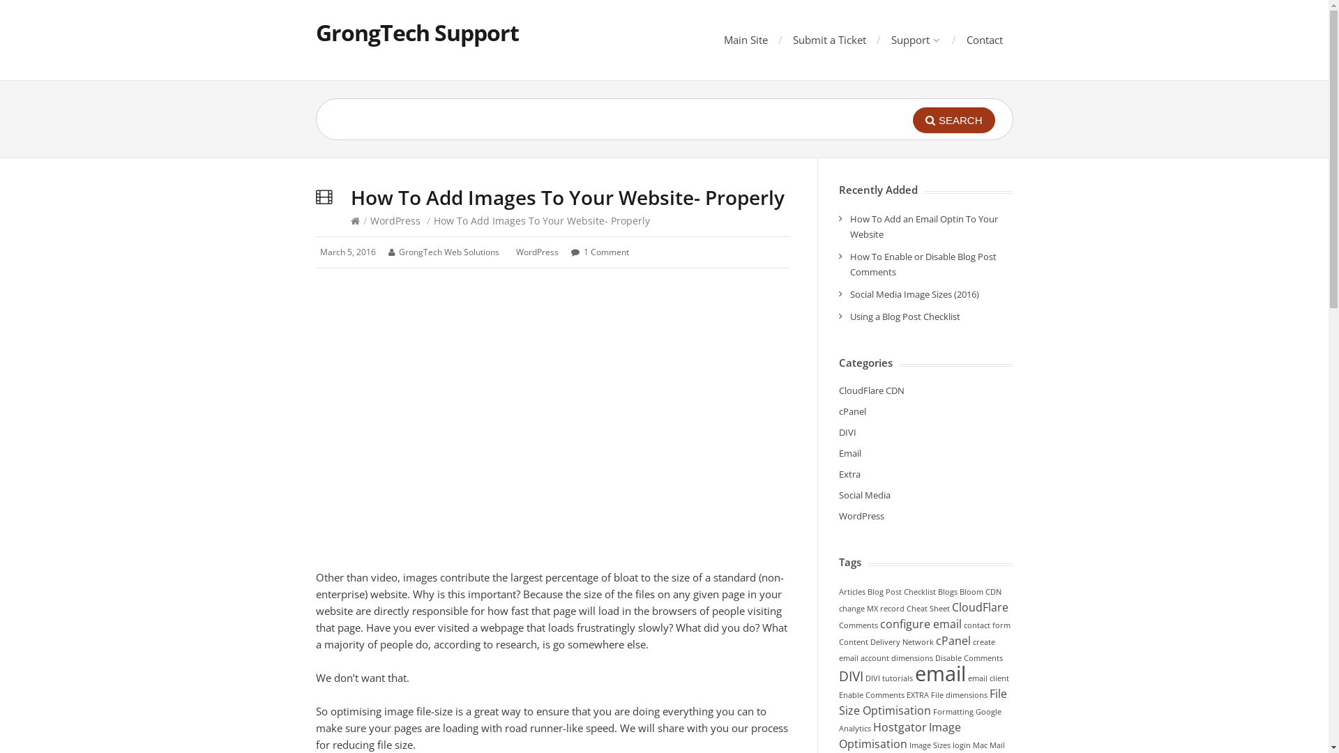  I want to click on File dimensions, so click(958, 695).